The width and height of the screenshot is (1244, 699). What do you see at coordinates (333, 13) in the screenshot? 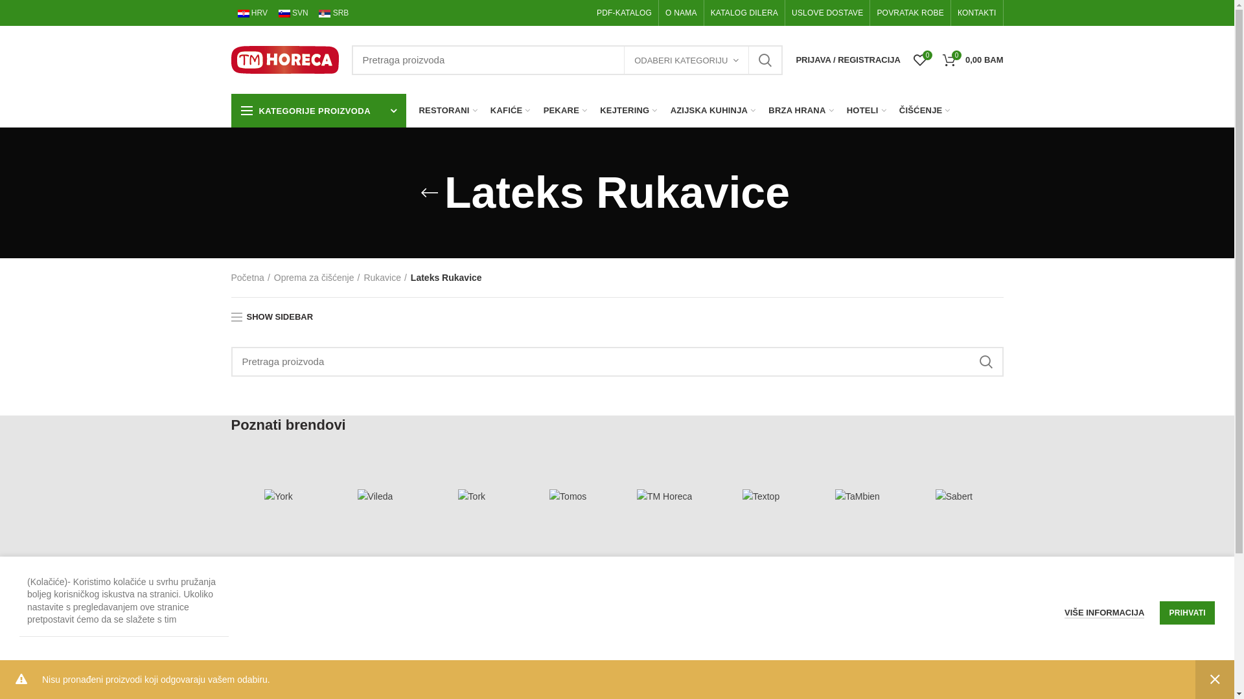
I see `SRB` at bounding box center [333, 13].